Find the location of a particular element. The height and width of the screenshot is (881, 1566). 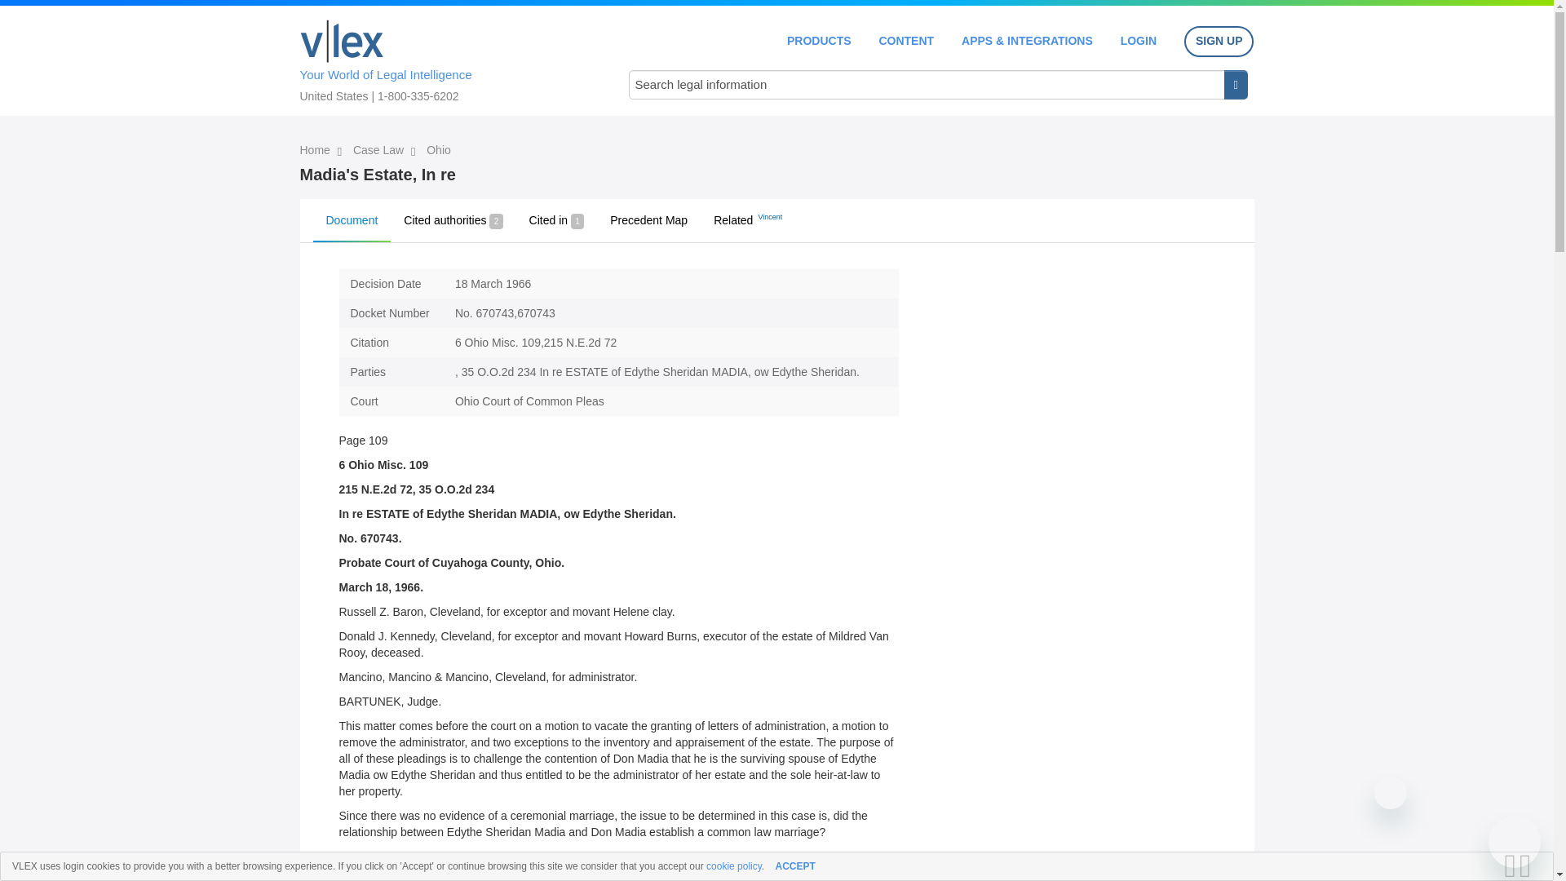

CONTENT is located at coordinates (905, 41).